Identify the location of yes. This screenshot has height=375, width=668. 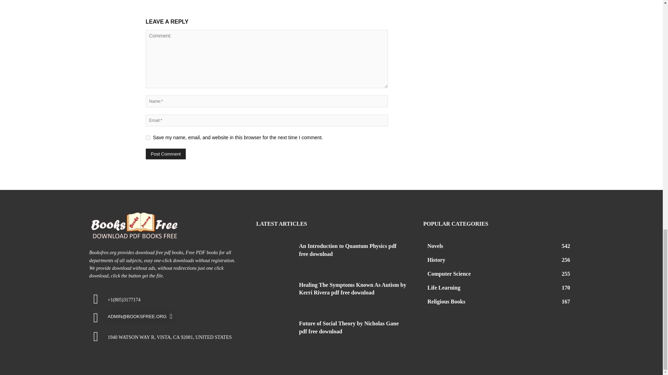
(148, 137).